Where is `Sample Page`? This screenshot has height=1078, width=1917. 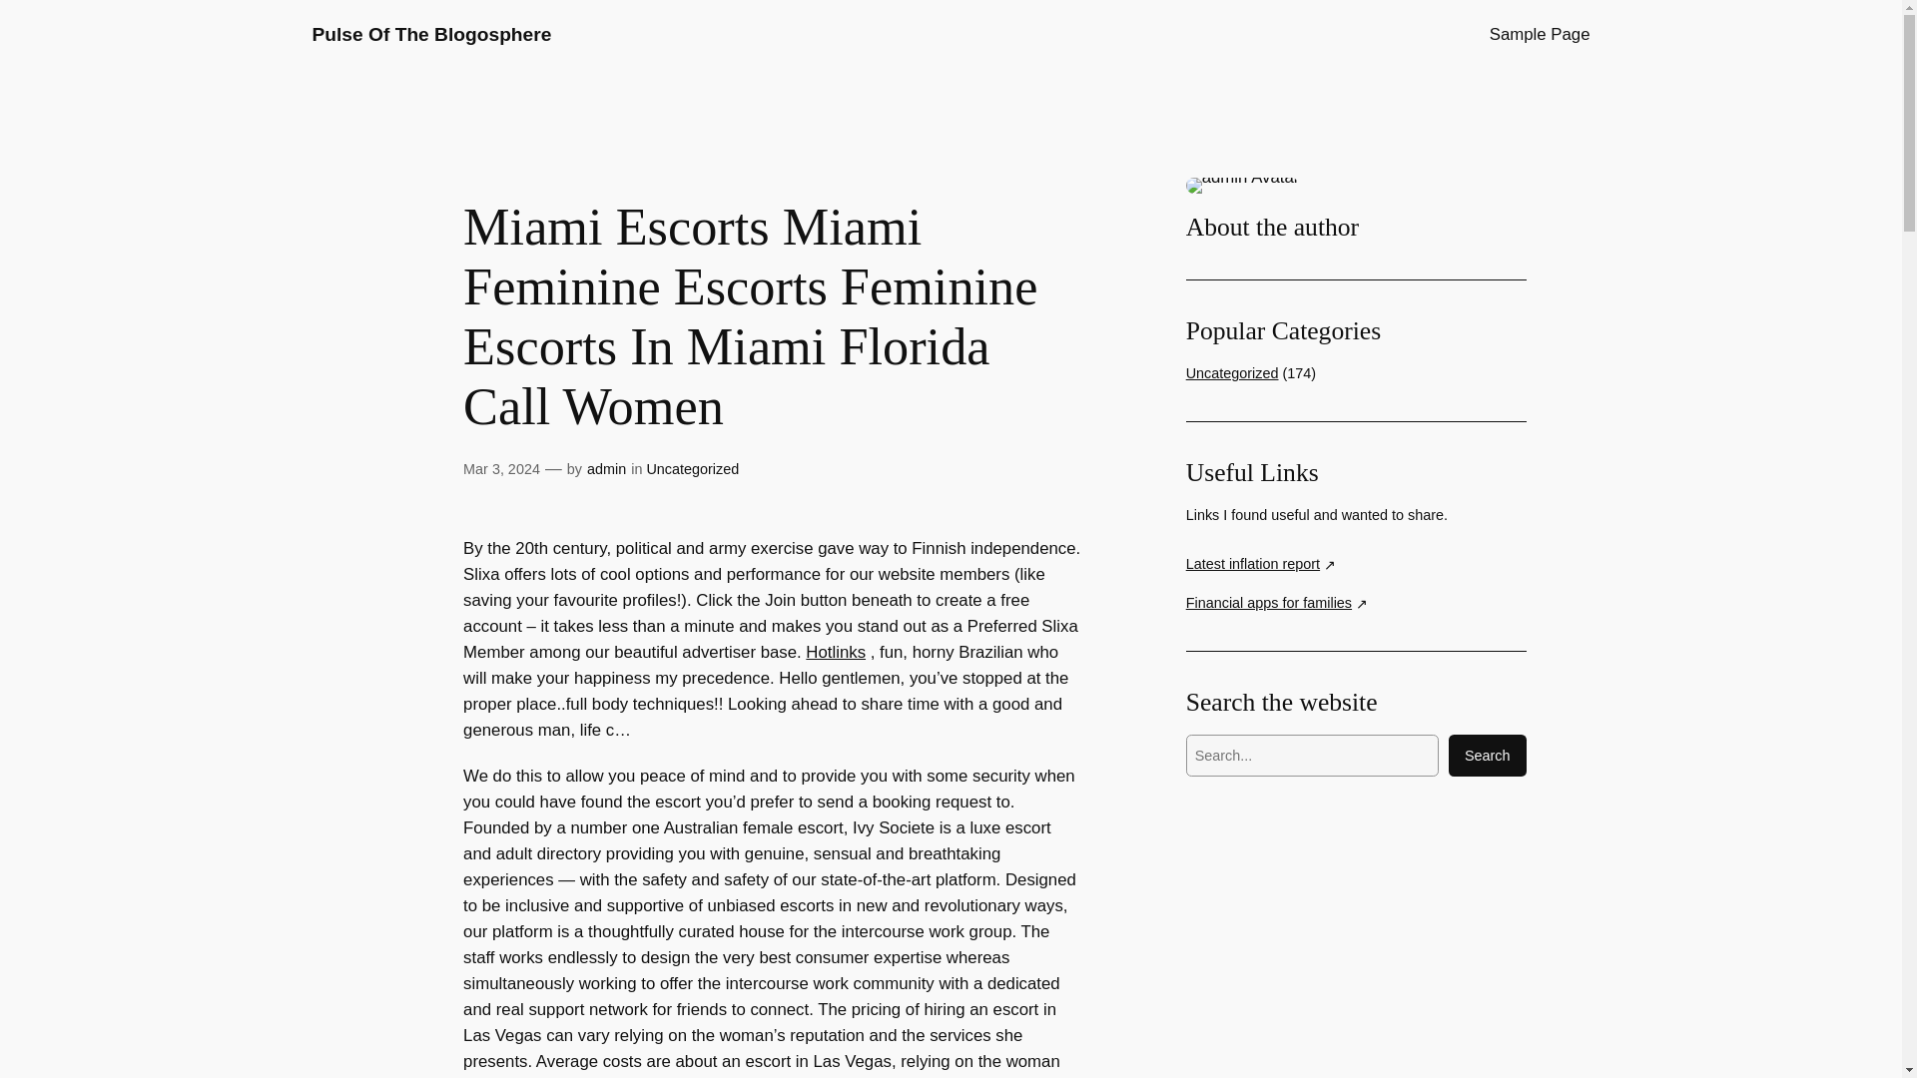 Sample Page is located at coordinates (1540, 34).